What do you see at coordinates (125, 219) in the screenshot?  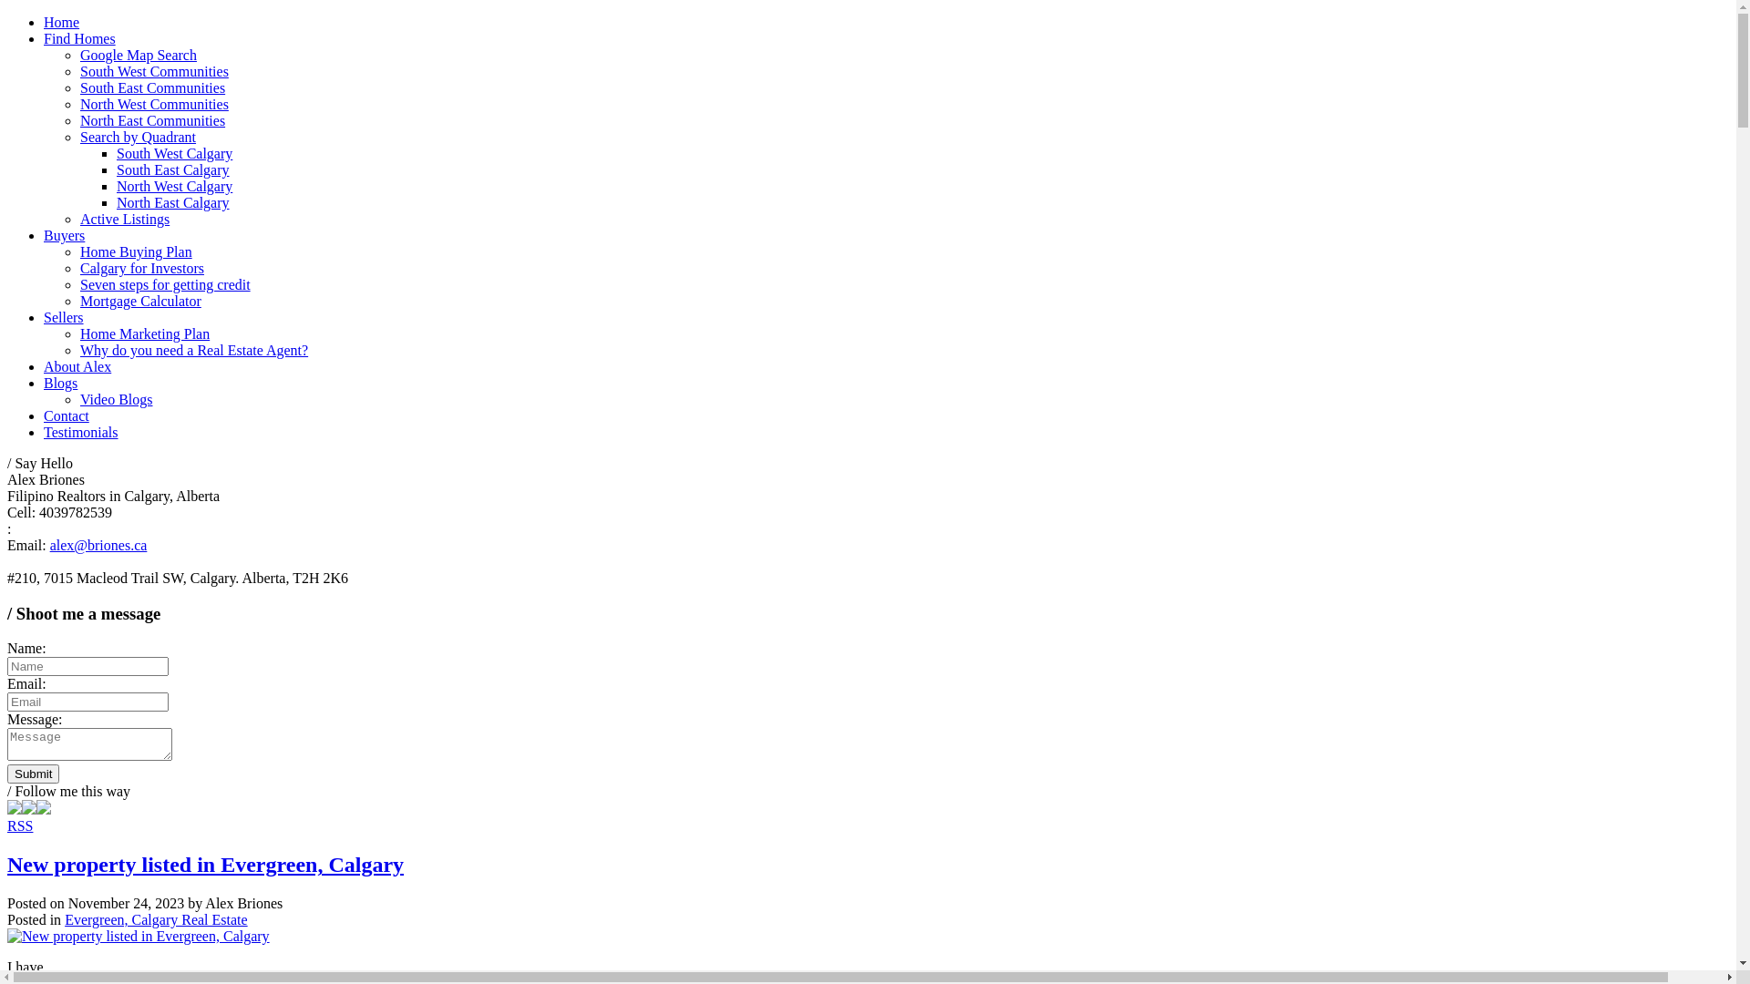 I see `Active Listings` at bounding box center [125, 219].